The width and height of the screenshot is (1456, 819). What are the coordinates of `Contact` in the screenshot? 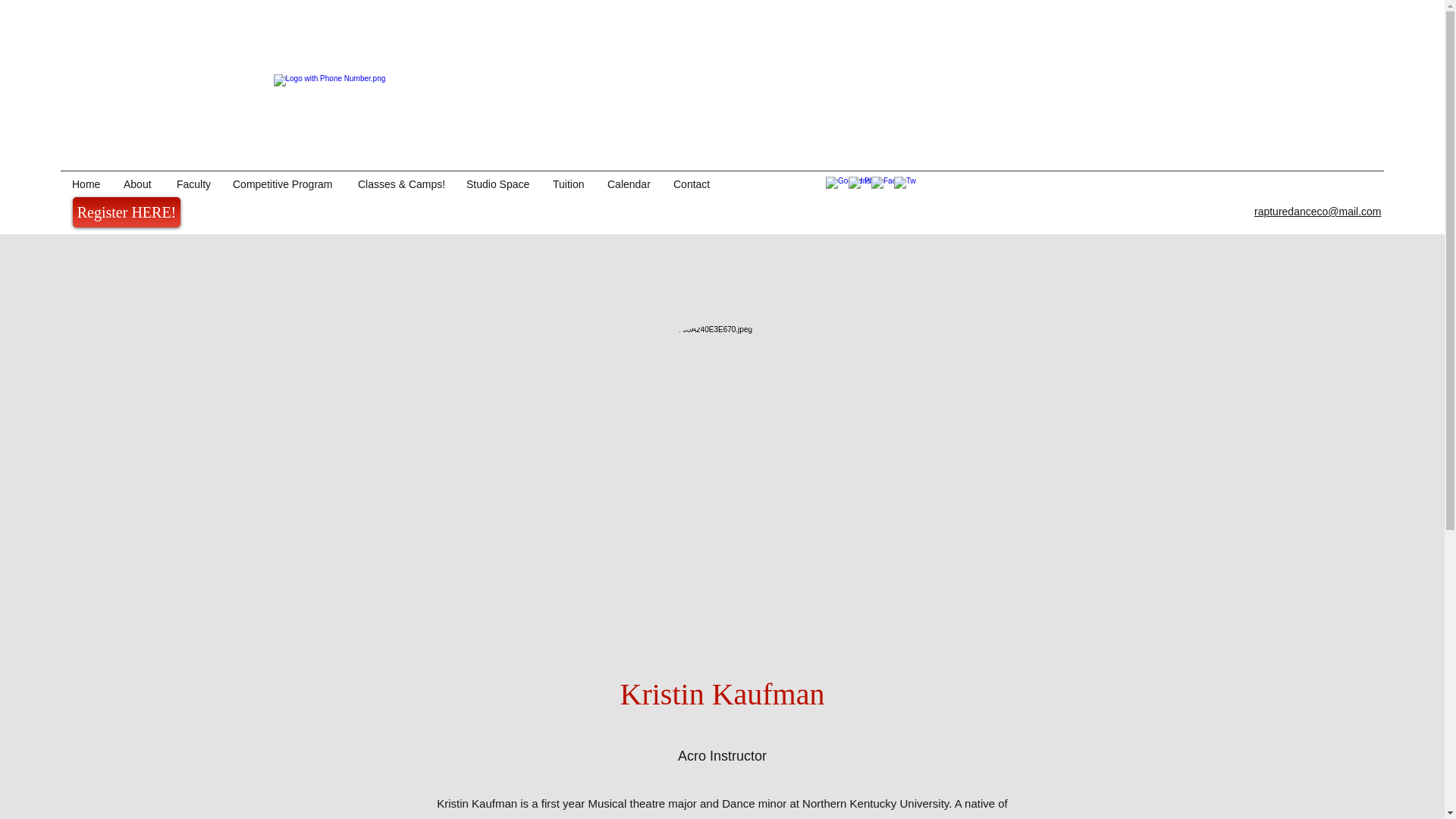 It's located at (692, 184).